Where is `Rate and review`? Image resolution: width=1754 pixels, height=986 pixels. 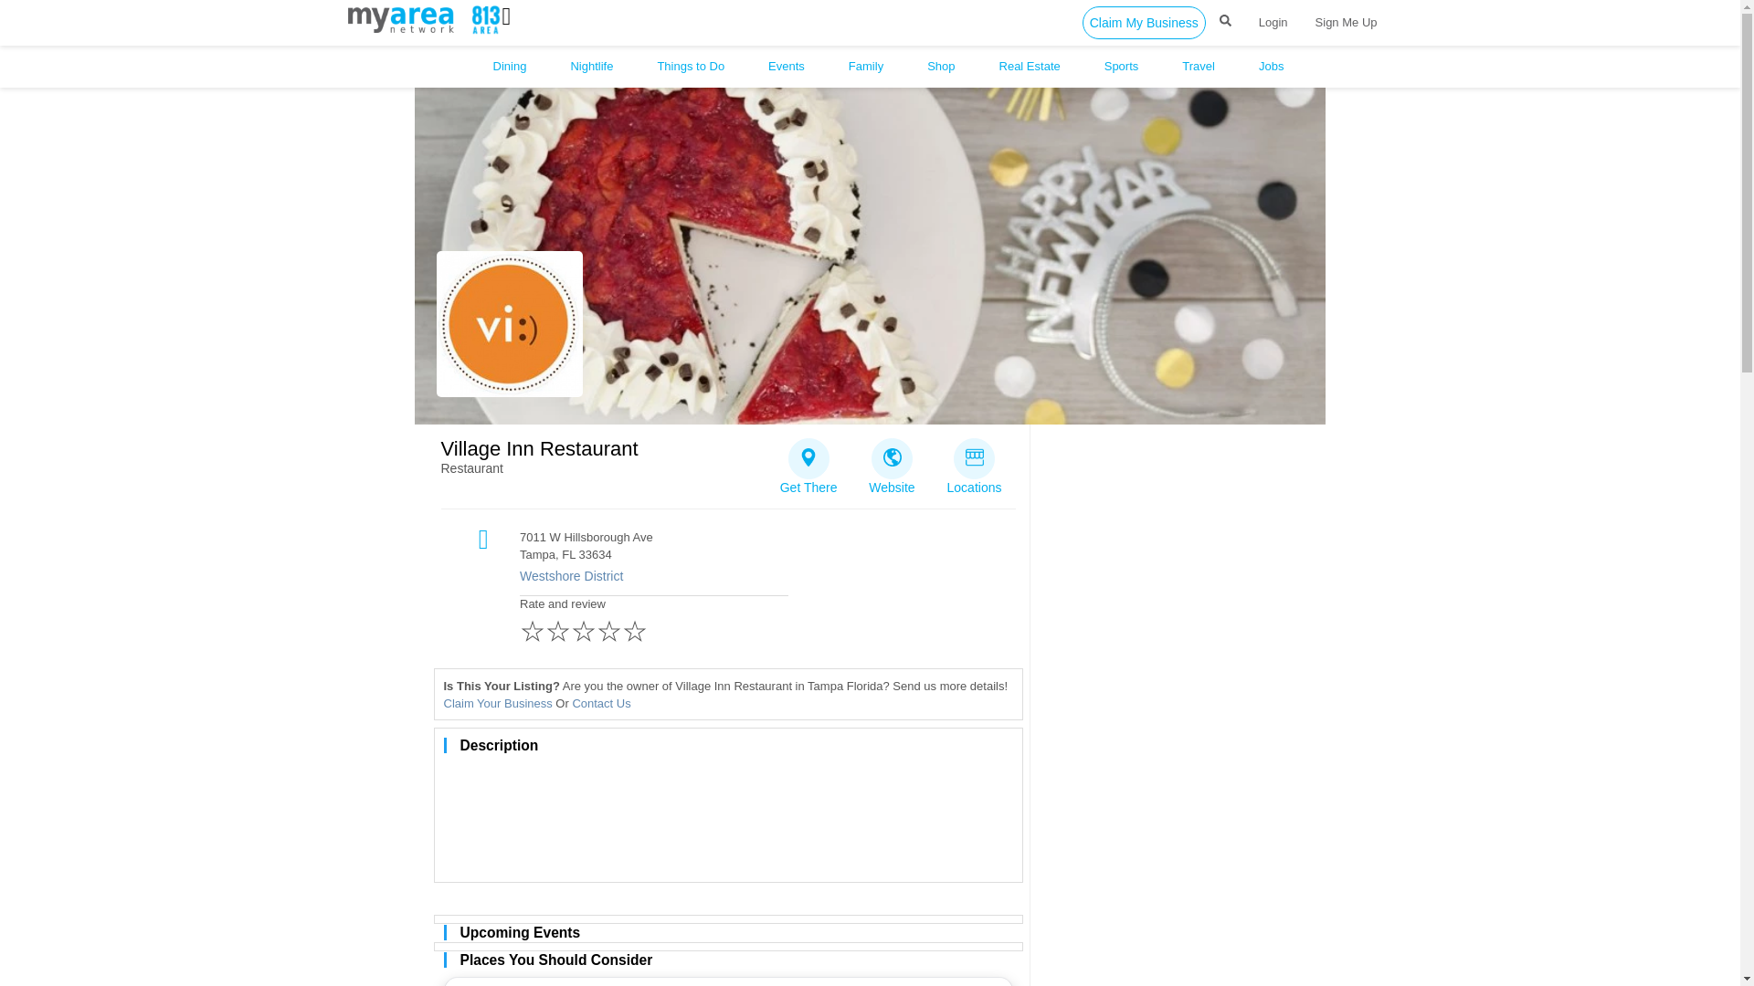
Rate and review is located at coordinates (653, 623).